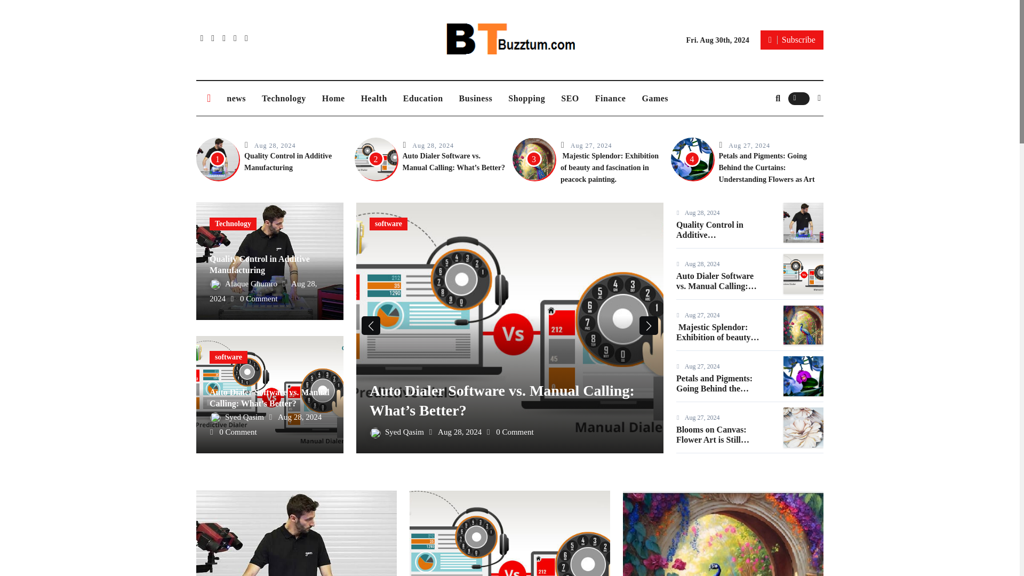  Describe the element at coordinates (423, 98) in the screenshot. I see `Education` at that location.